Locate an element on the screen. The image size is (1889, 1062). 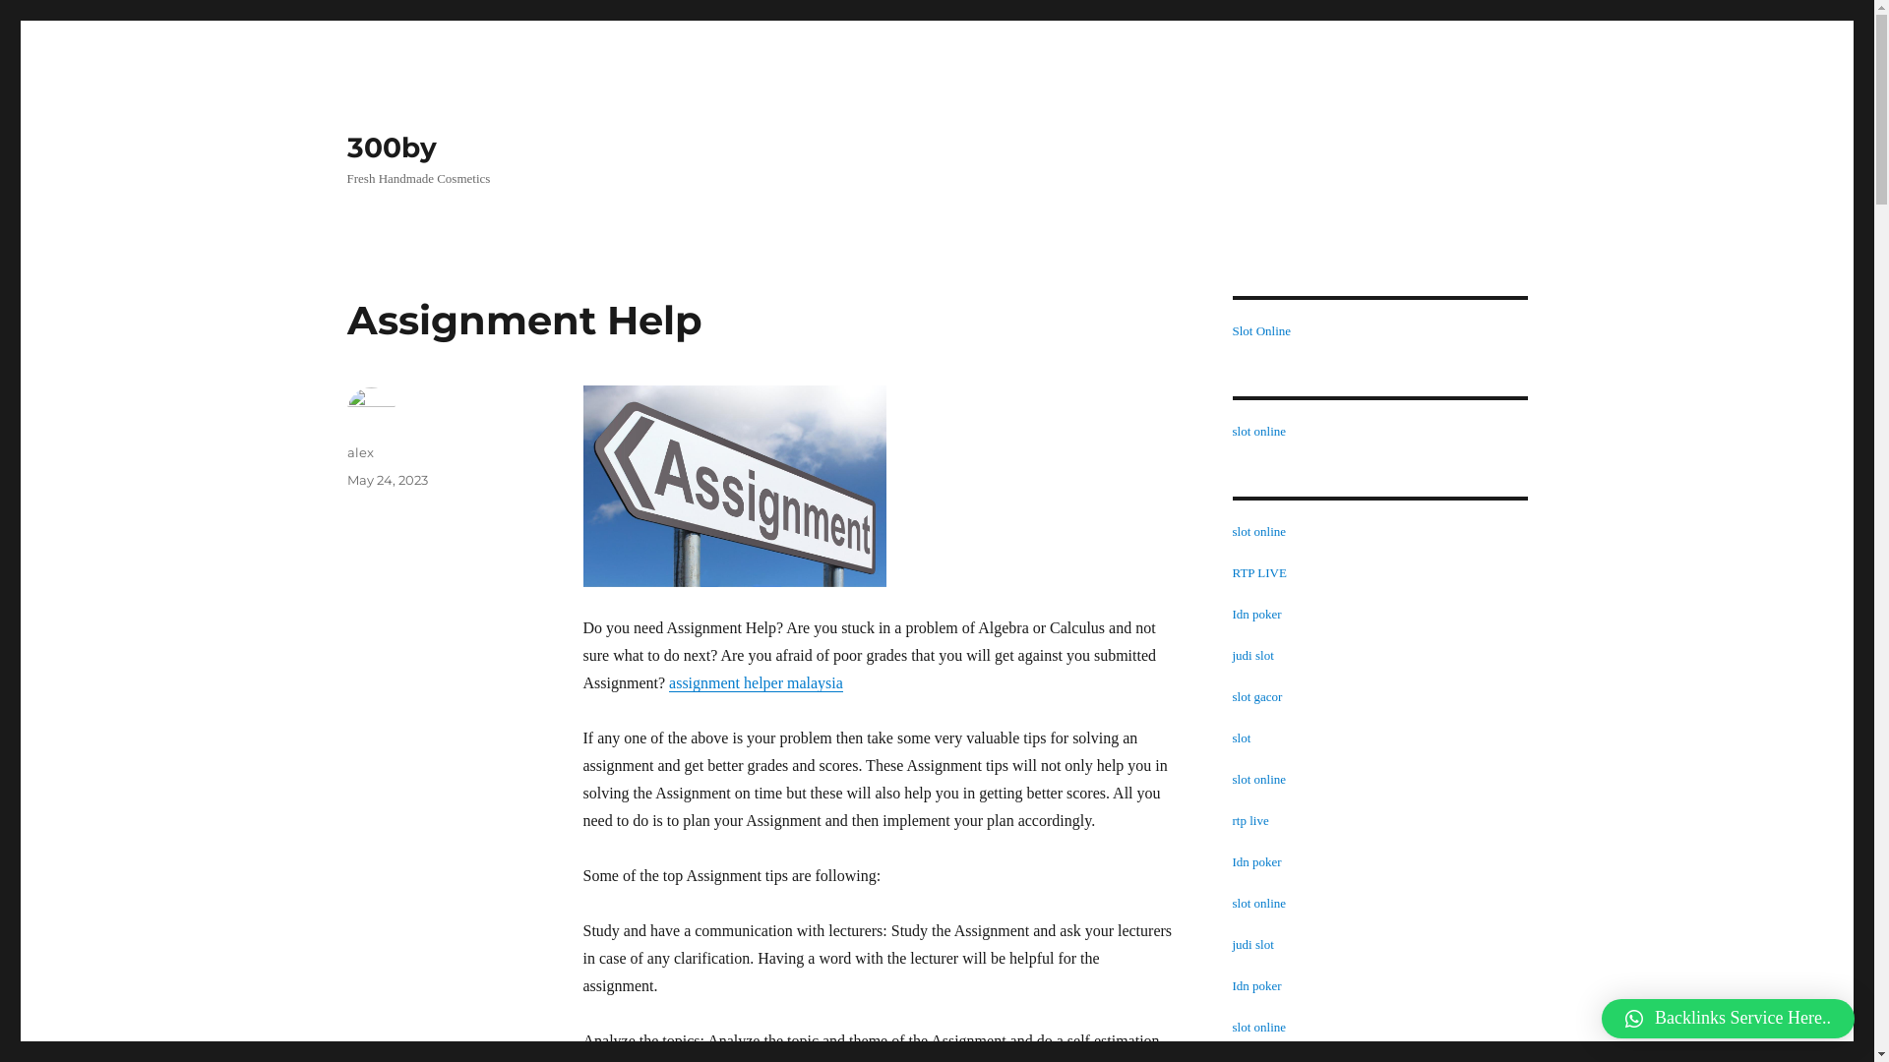
rtp live is located at coordinates (1249, 820).